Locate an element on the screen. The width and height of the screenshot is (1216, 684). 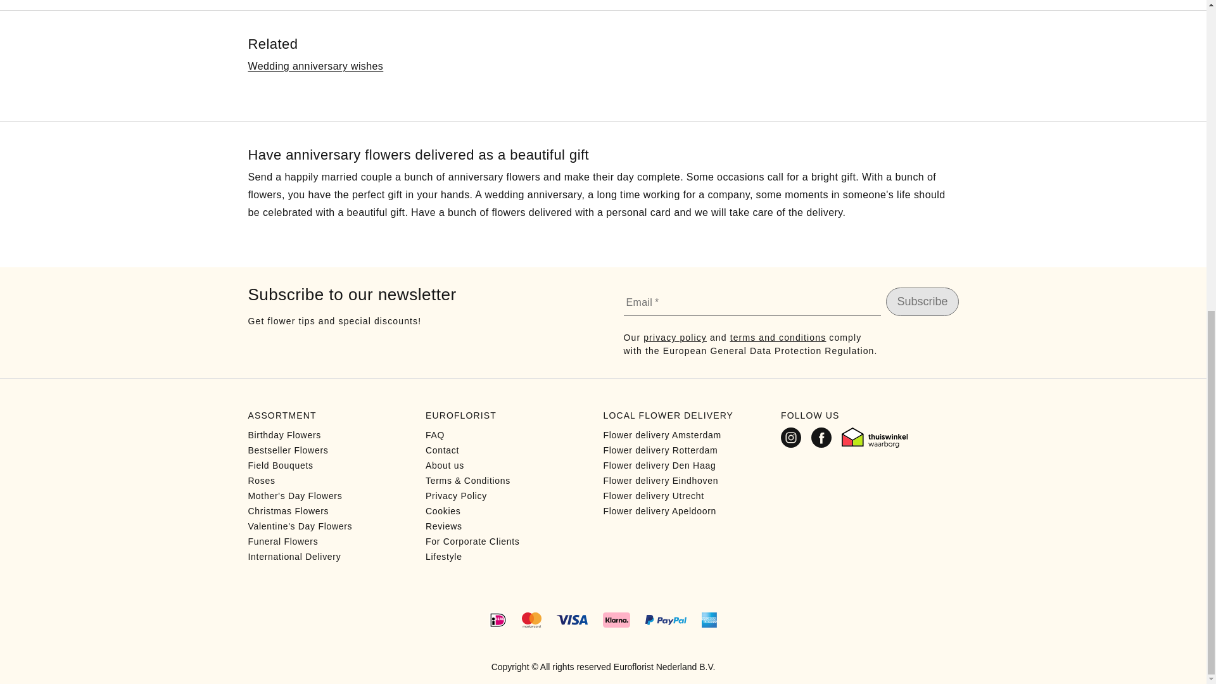
klarna is located at coordinates (616, 619).